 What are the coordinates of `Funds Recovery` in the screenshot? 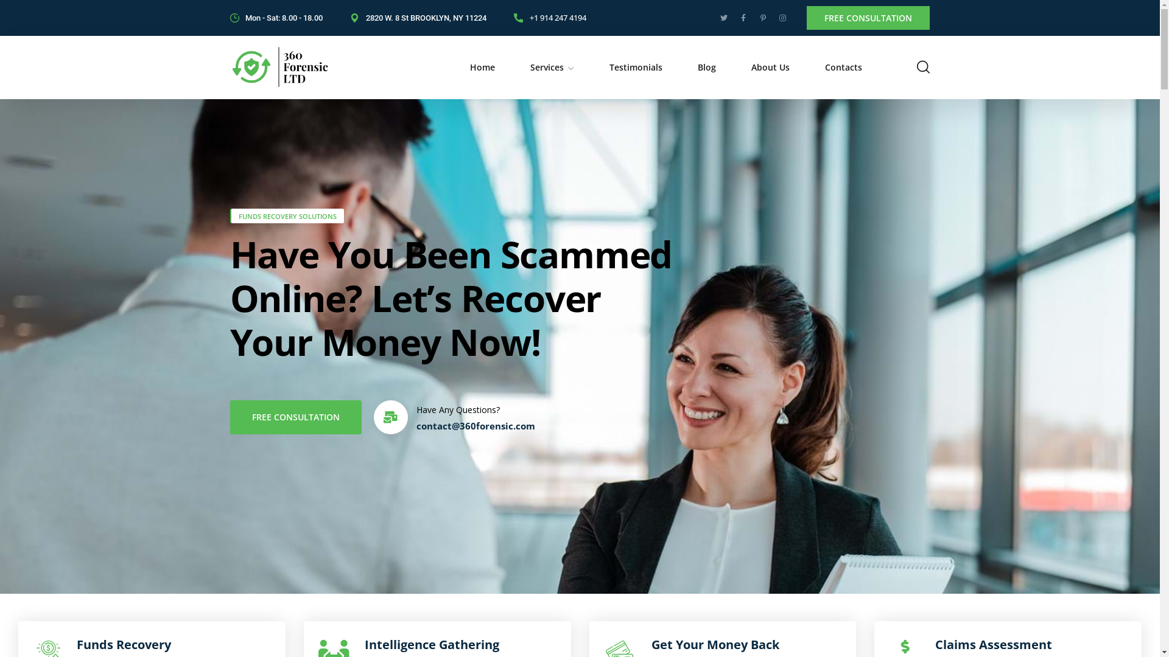 It's located at (124, 645).